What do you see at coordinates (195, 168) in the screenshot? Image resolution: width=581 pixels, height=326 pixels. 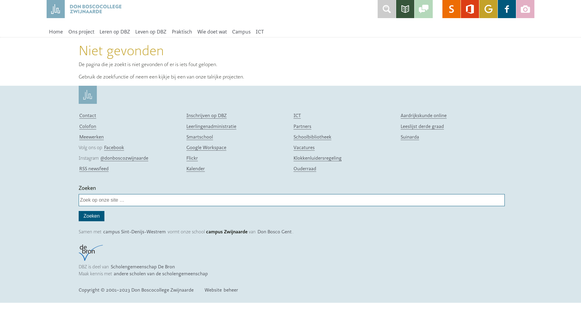 I see `Kalender` at bounding box center [195, 168].